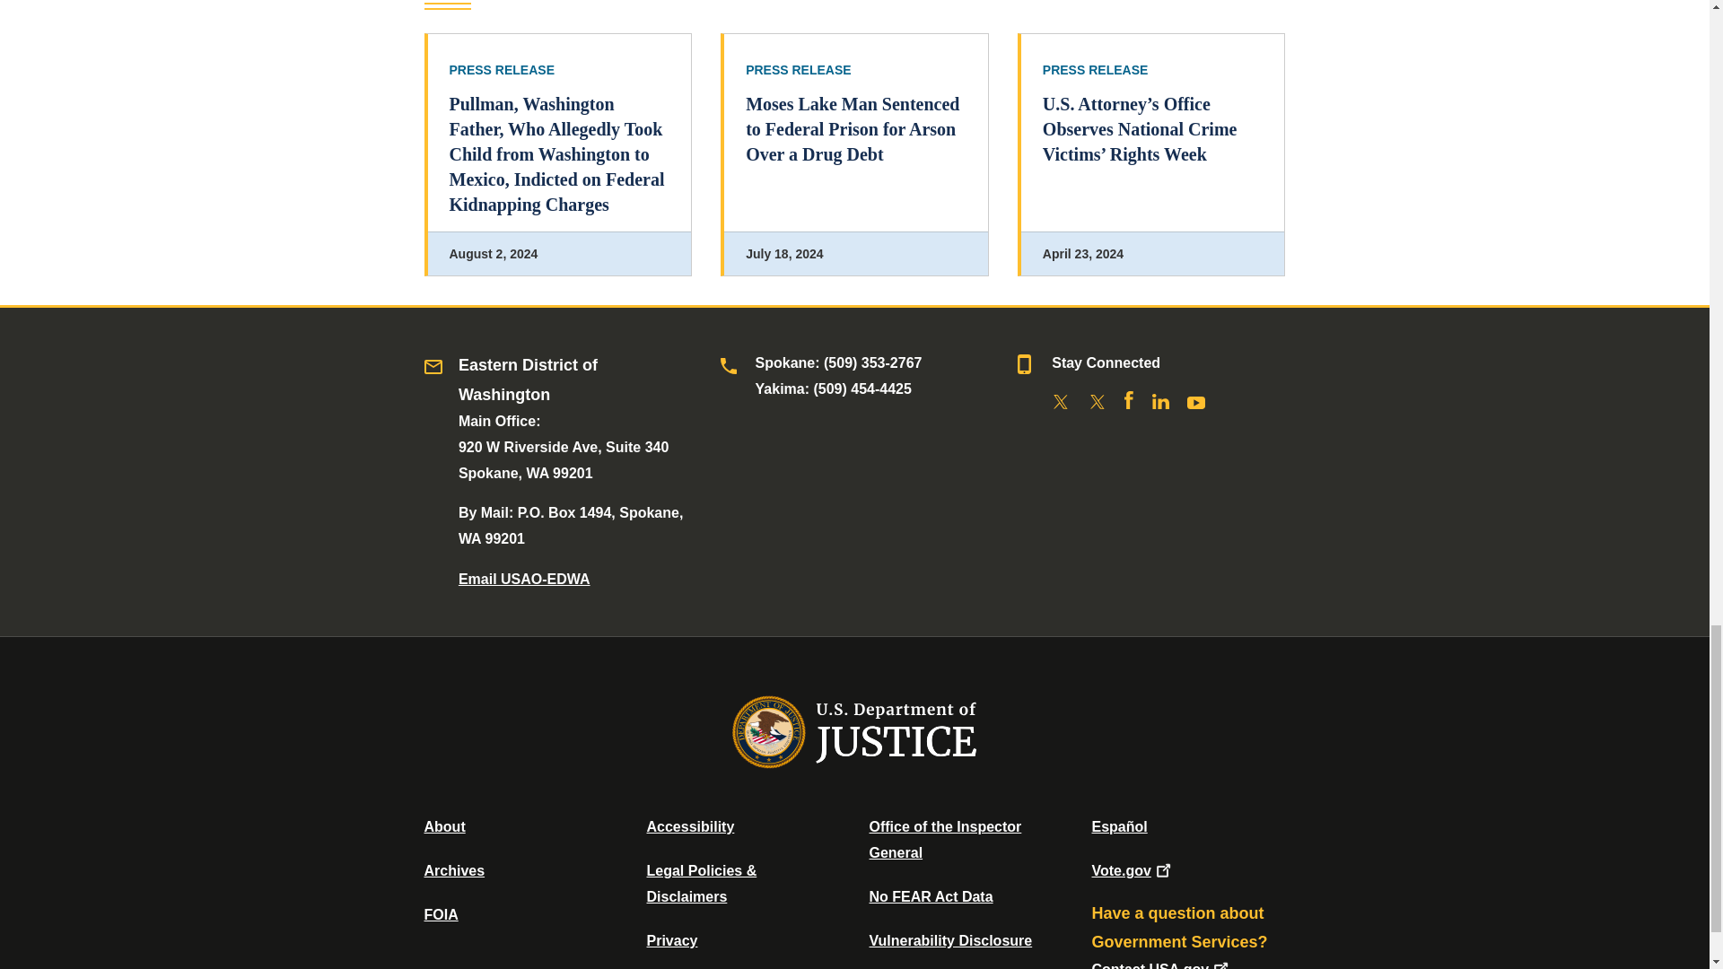 The width and height of the screenshot is (1723, 969). I want to click on Department of Justice Archive, so click(454, 870).